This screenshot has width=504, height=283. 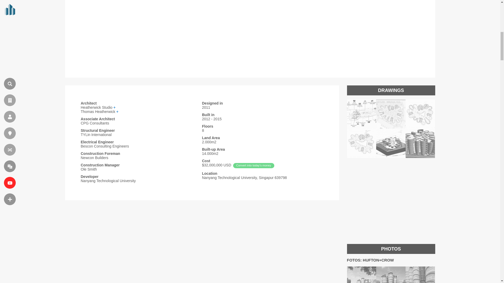 I want to click on Convert into today's money, so click(x=254, y=166).